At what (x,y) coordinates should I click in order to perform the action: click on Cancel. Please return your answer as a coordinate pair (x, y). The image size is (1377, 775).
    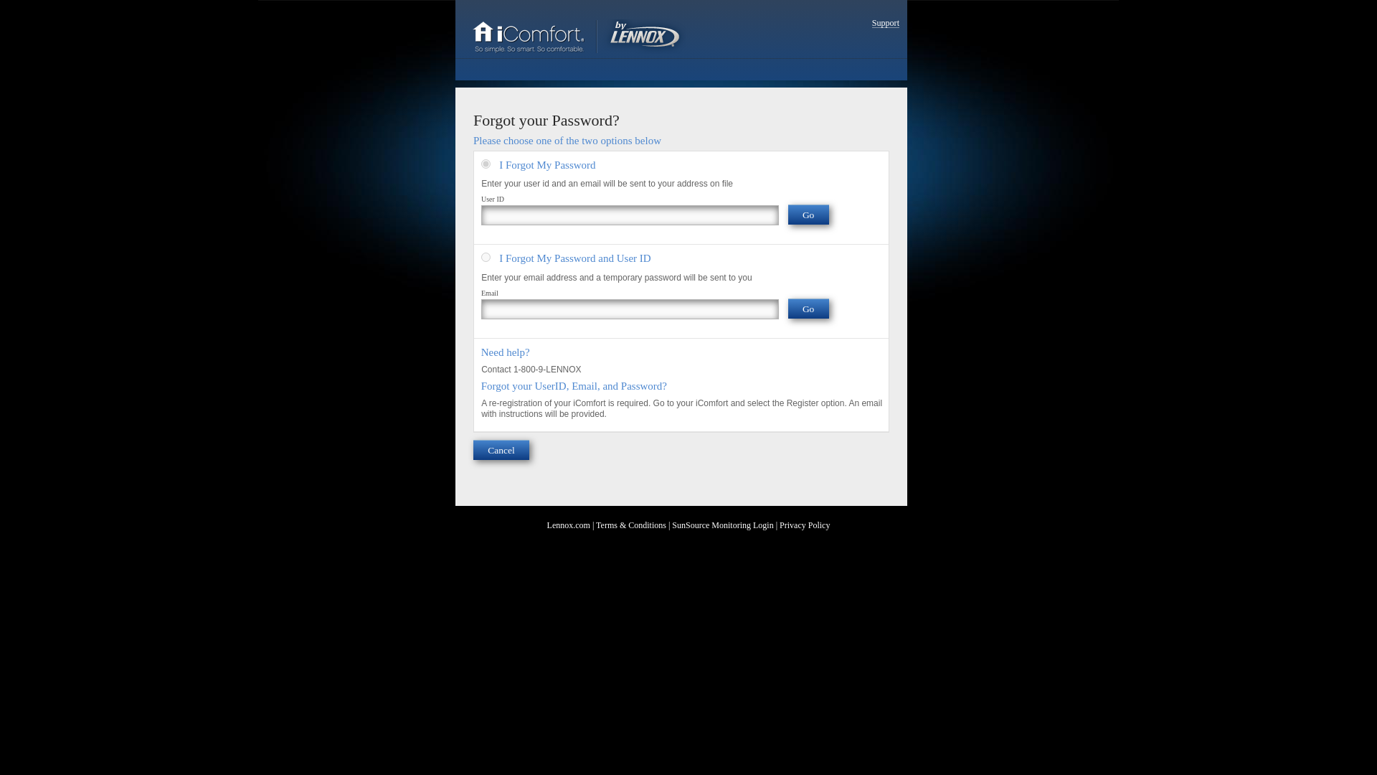
    Looking at the image, I should click on (501, 450).